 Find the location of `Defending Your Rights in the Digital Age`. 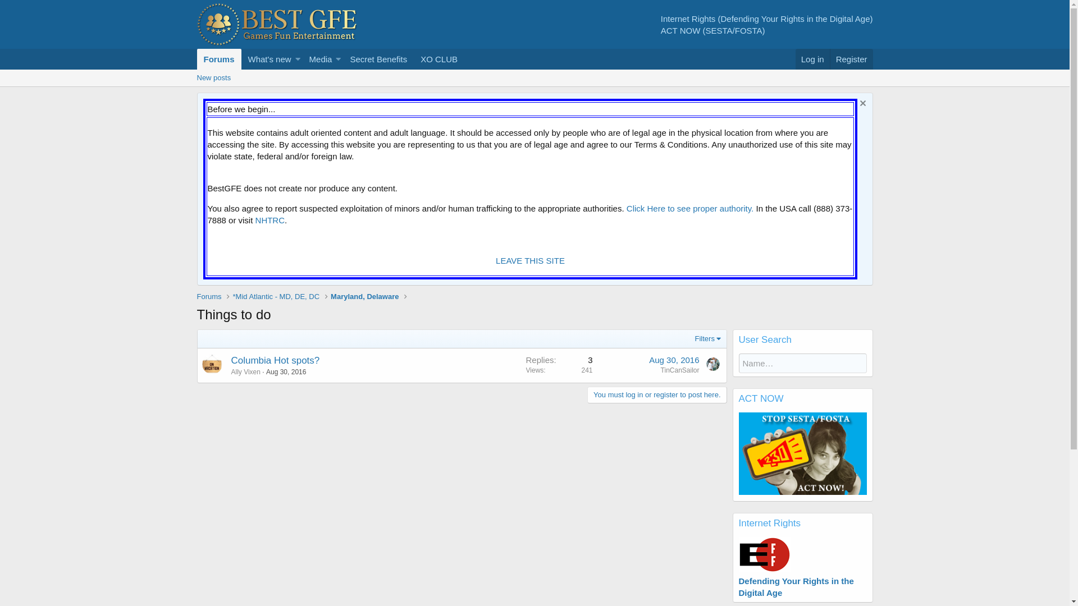

Defending Your Rights in the Digital Age is located at coordinates (796, 581).